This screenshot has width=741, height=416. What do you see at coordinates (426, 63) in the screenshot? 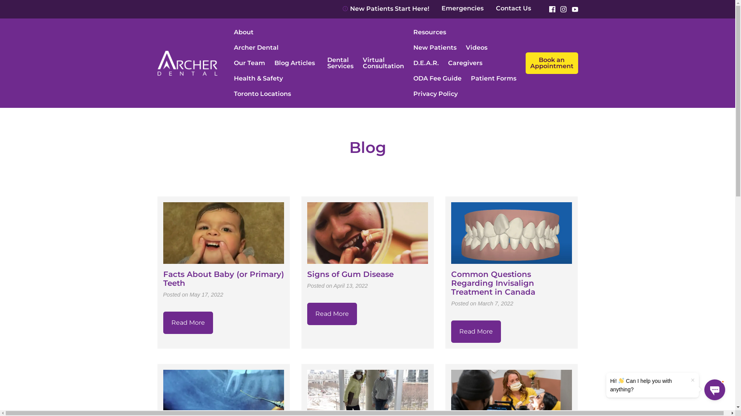
I see `D.E.A.R.` at bounding box center [426, 63].